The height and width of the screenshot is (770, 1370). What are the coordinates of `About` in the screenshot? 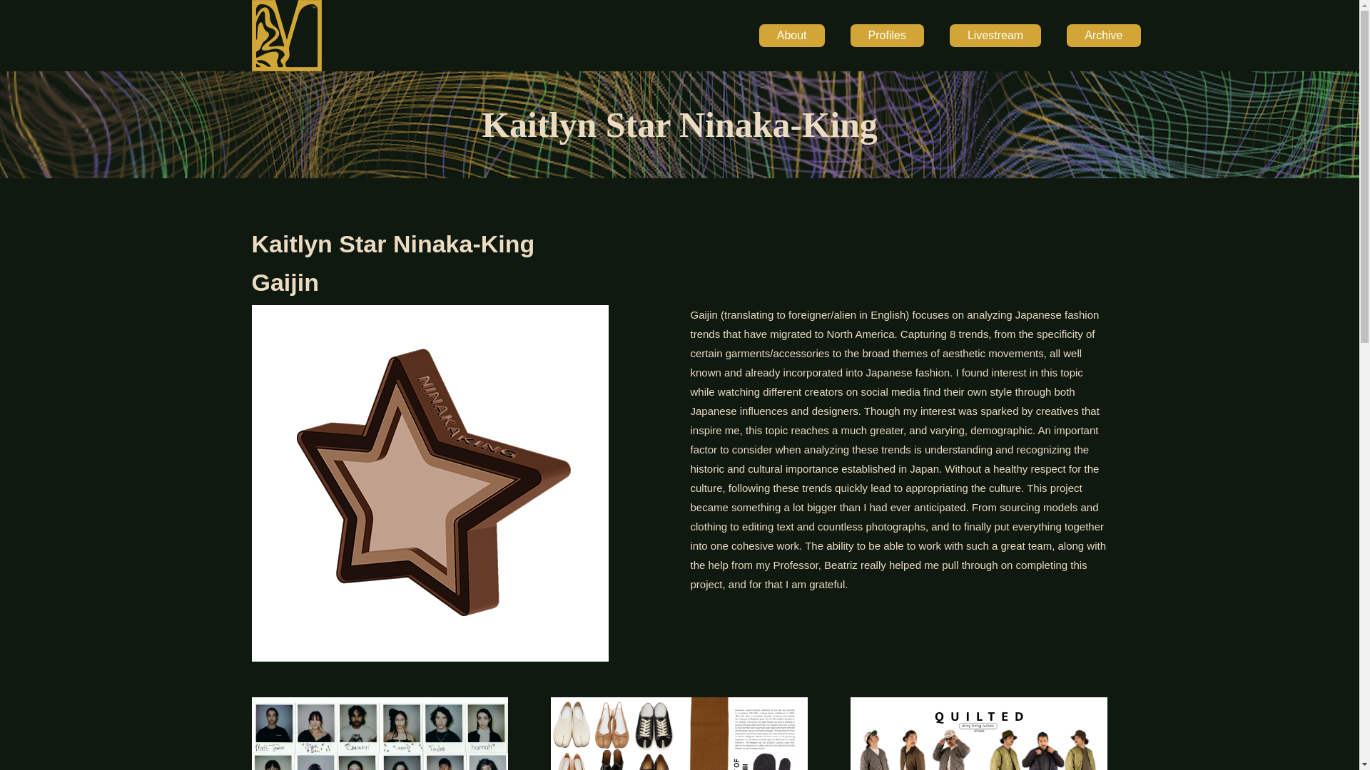 It's located at (791, 36).